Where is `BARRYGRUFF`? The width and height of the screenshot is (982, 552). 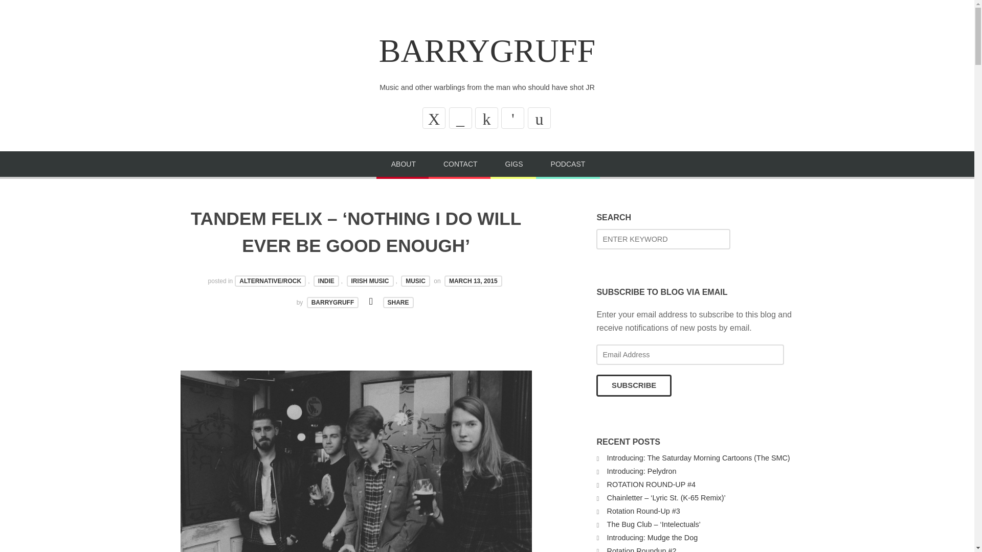
BARRYGRUFF is located at coordinates (487, 51).